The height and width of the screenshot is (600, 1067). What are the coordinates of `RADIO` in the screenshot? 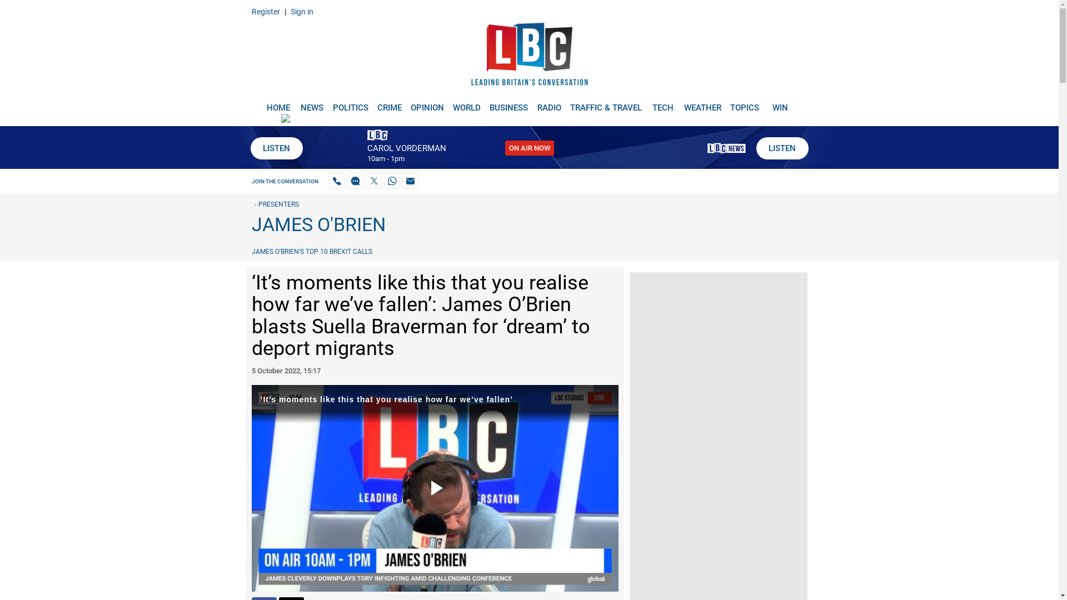 It's located at (549, 103).